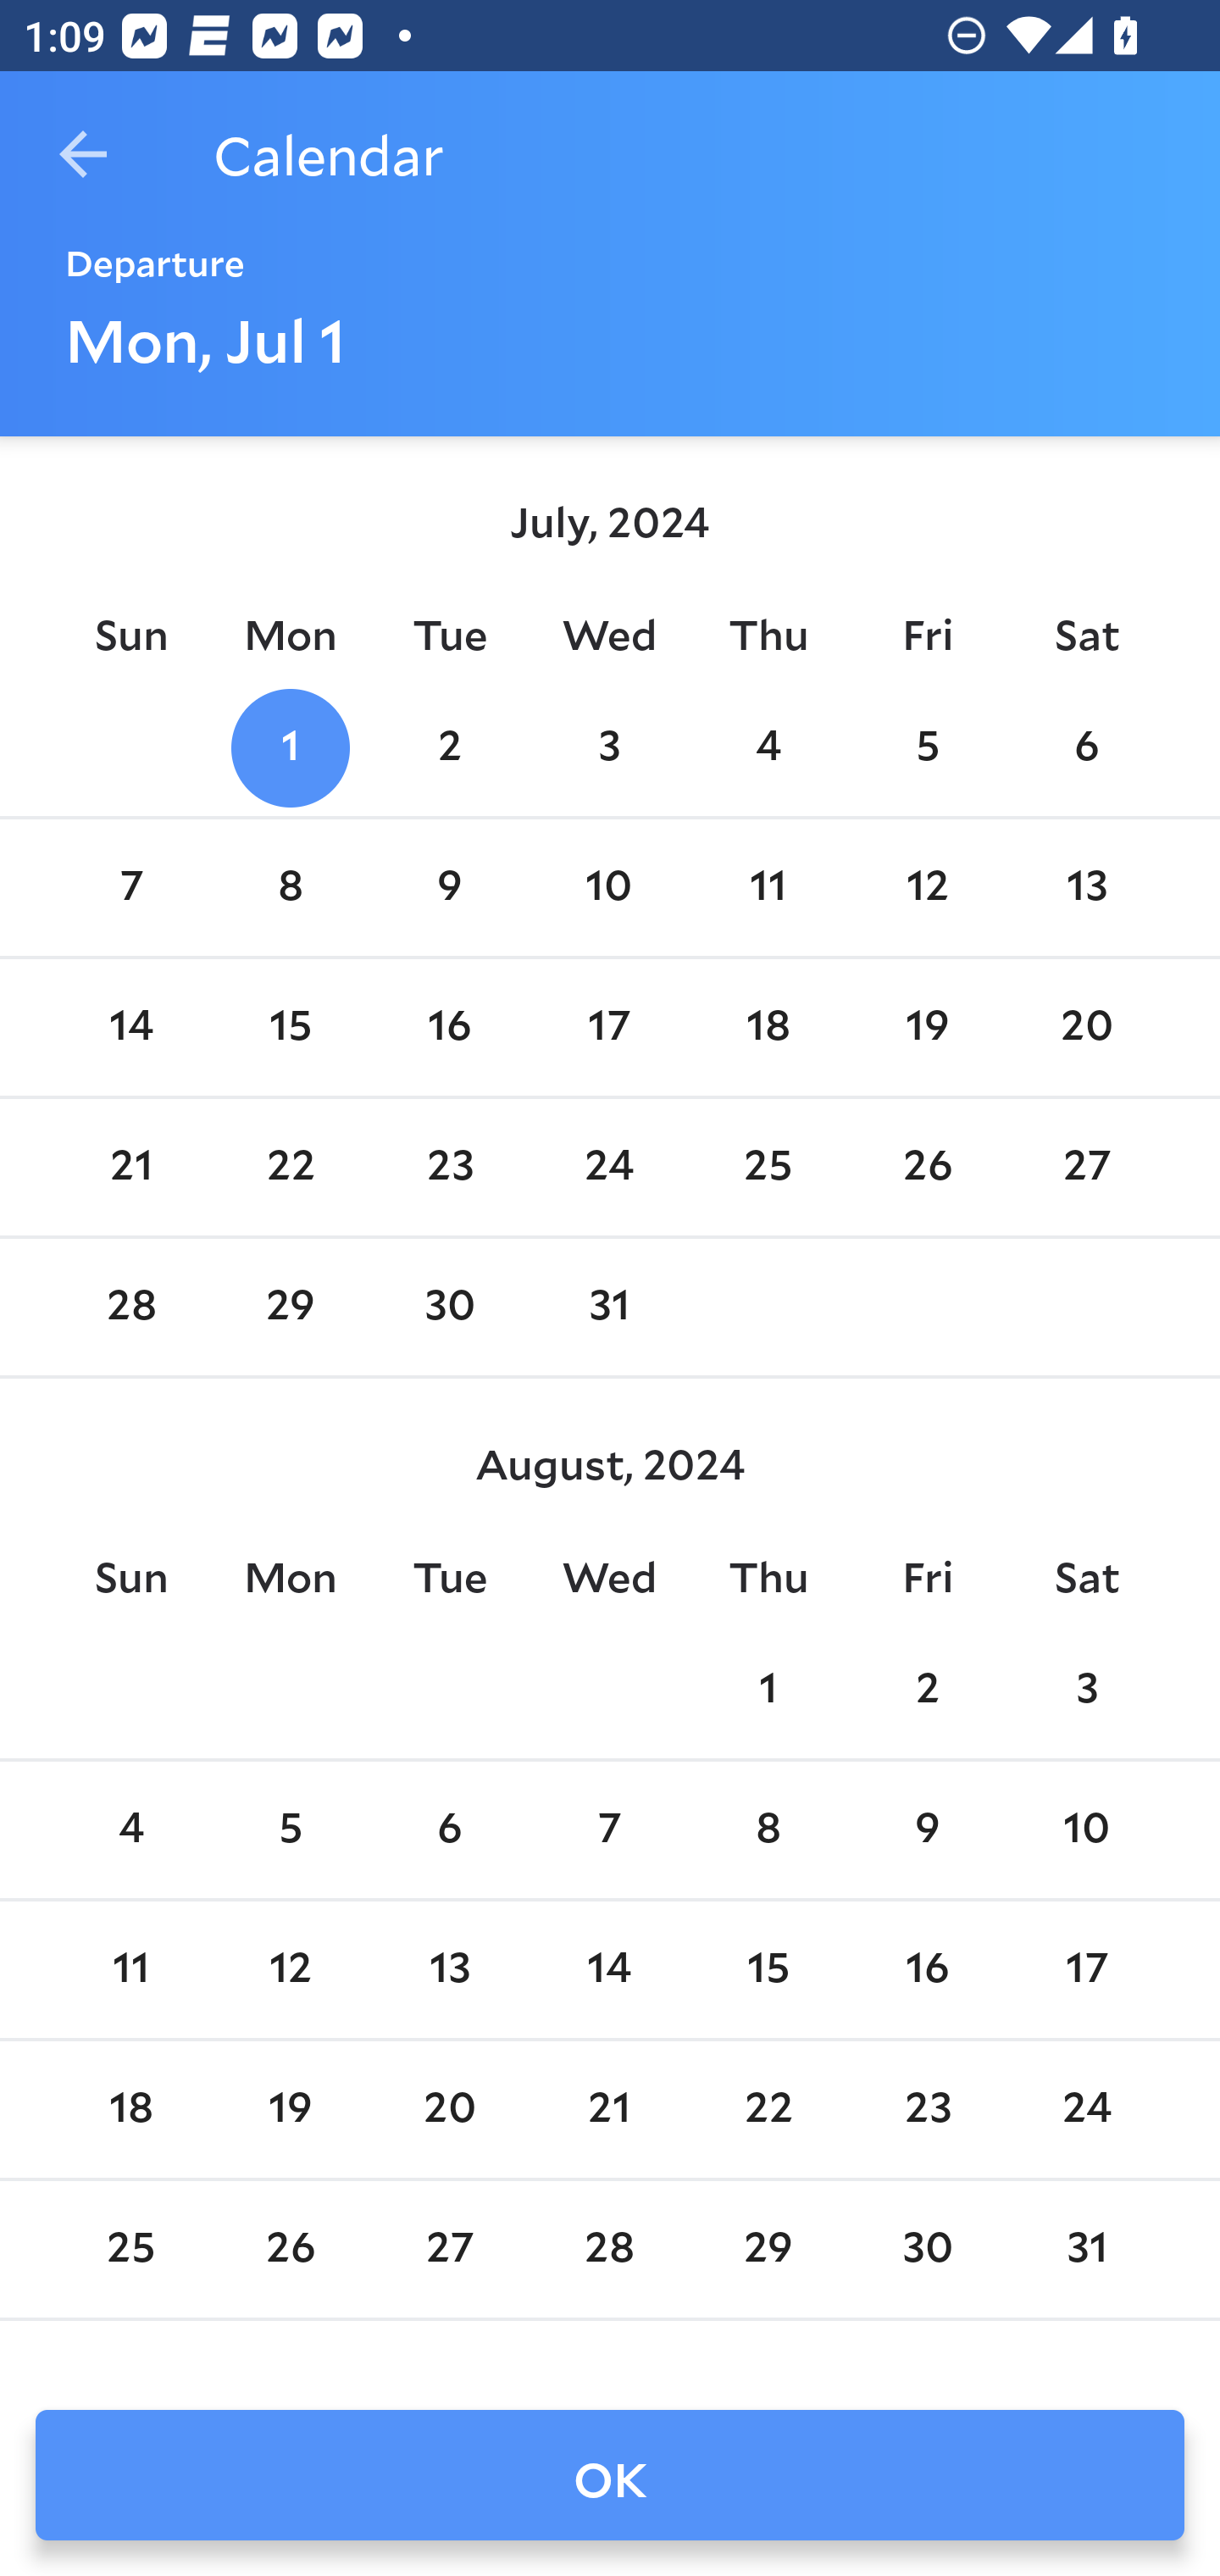 The height and width of the screenshot is (2576, 1220). I want to click on 10, so click(1086, 1831).